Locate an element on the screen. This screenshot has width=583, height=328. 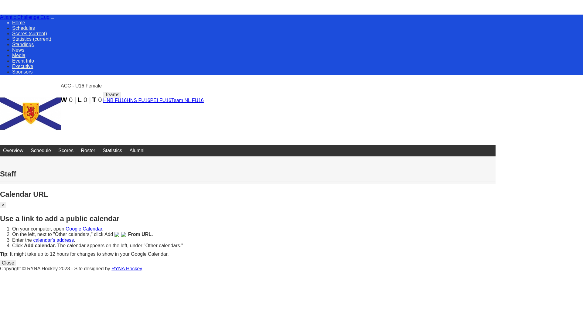
Statistics is located at coordinates (112, 151).